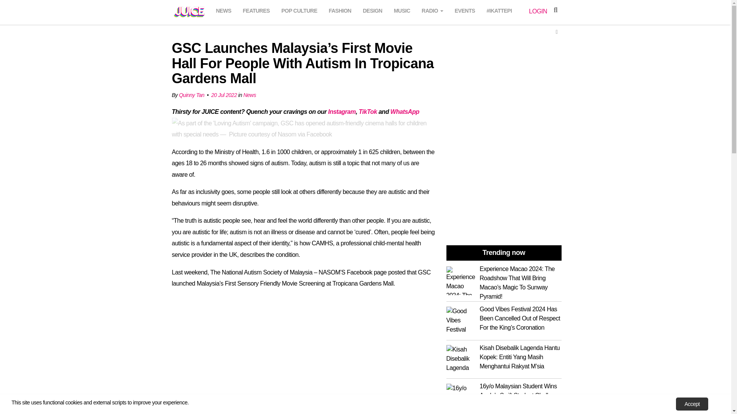  What do you see at coordinates (372, 10) in the screenshot?
I see `Design` at bounding box center [372, 10].